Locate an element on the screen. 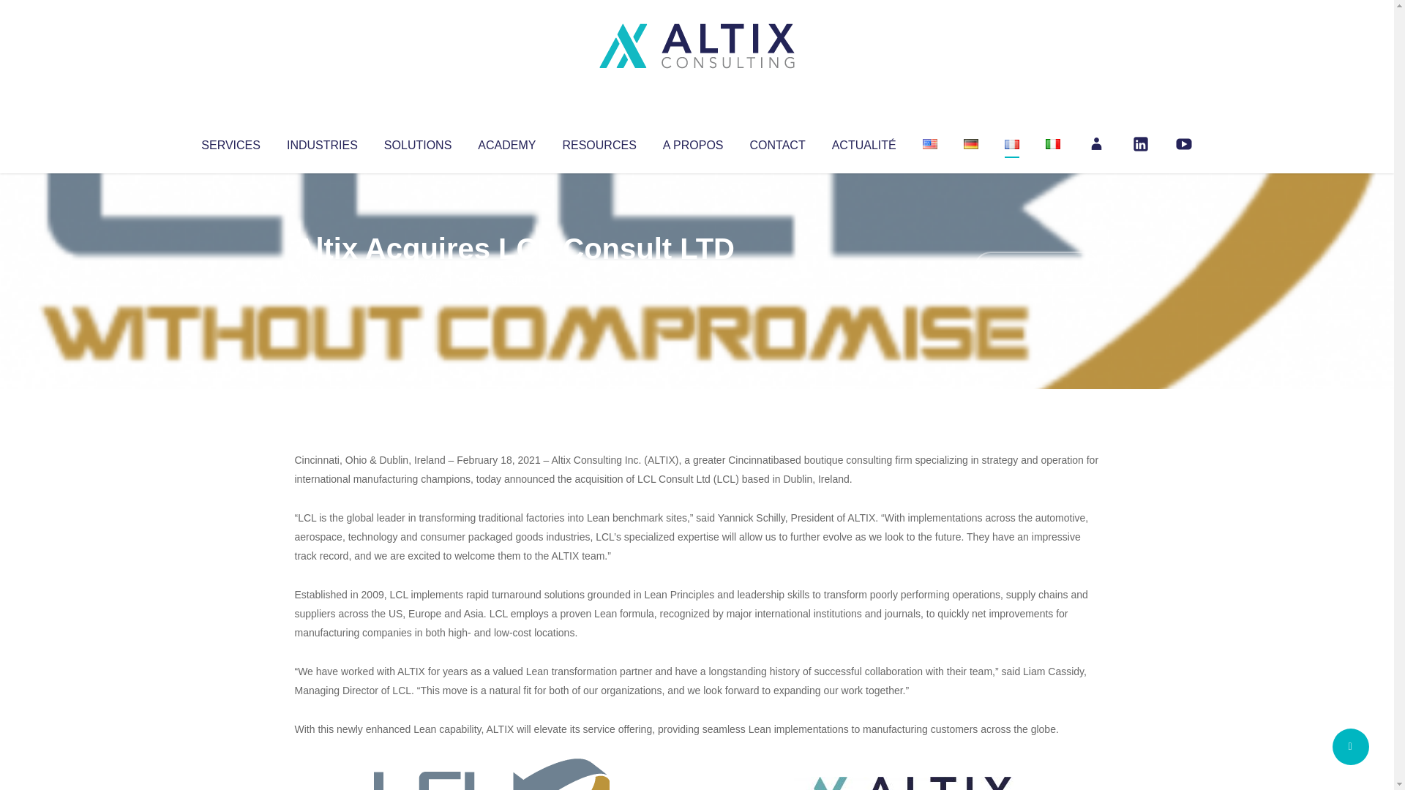  Altix is located at coordinates (322, 278).